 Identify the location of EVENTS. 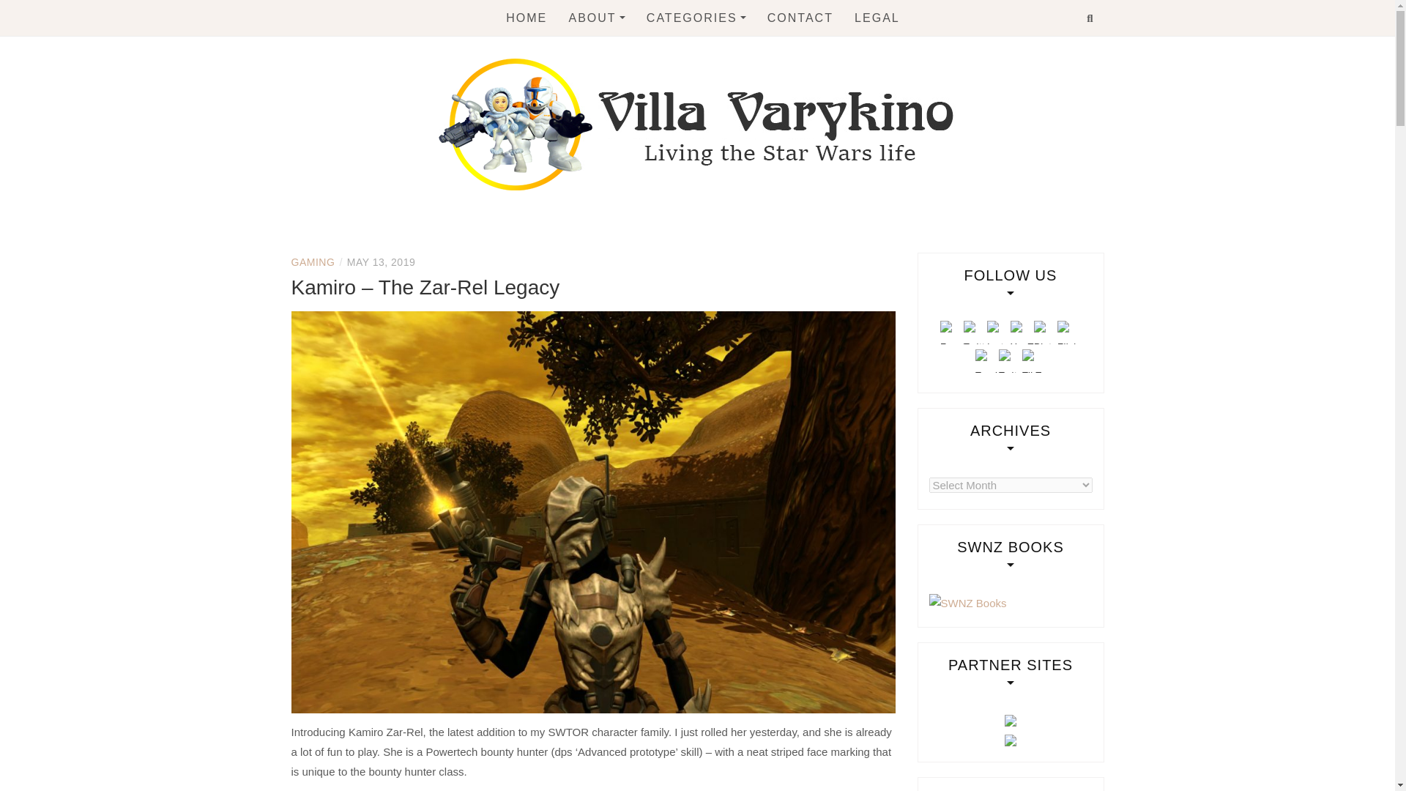
(726, 111).